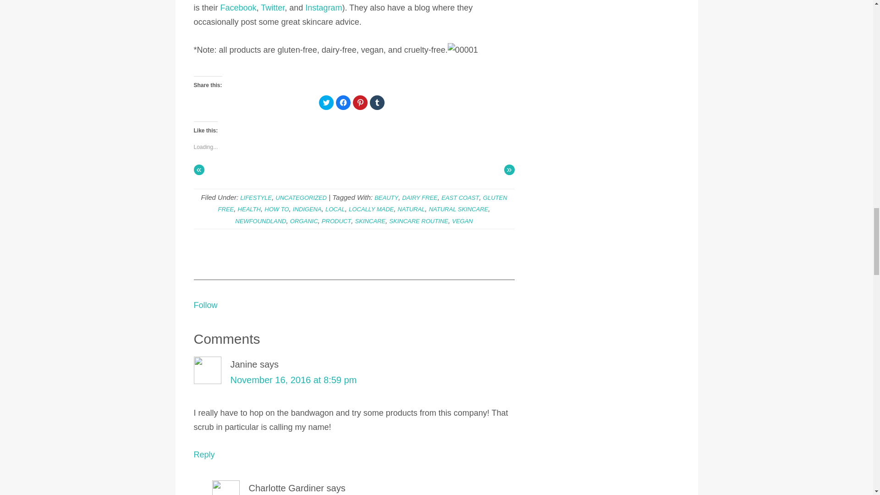 This screenshot has height=495, width=880. What do you see at coordinates (272, 7) in the screenshot?
I see `Twitter` at bounding box center [272, 7].